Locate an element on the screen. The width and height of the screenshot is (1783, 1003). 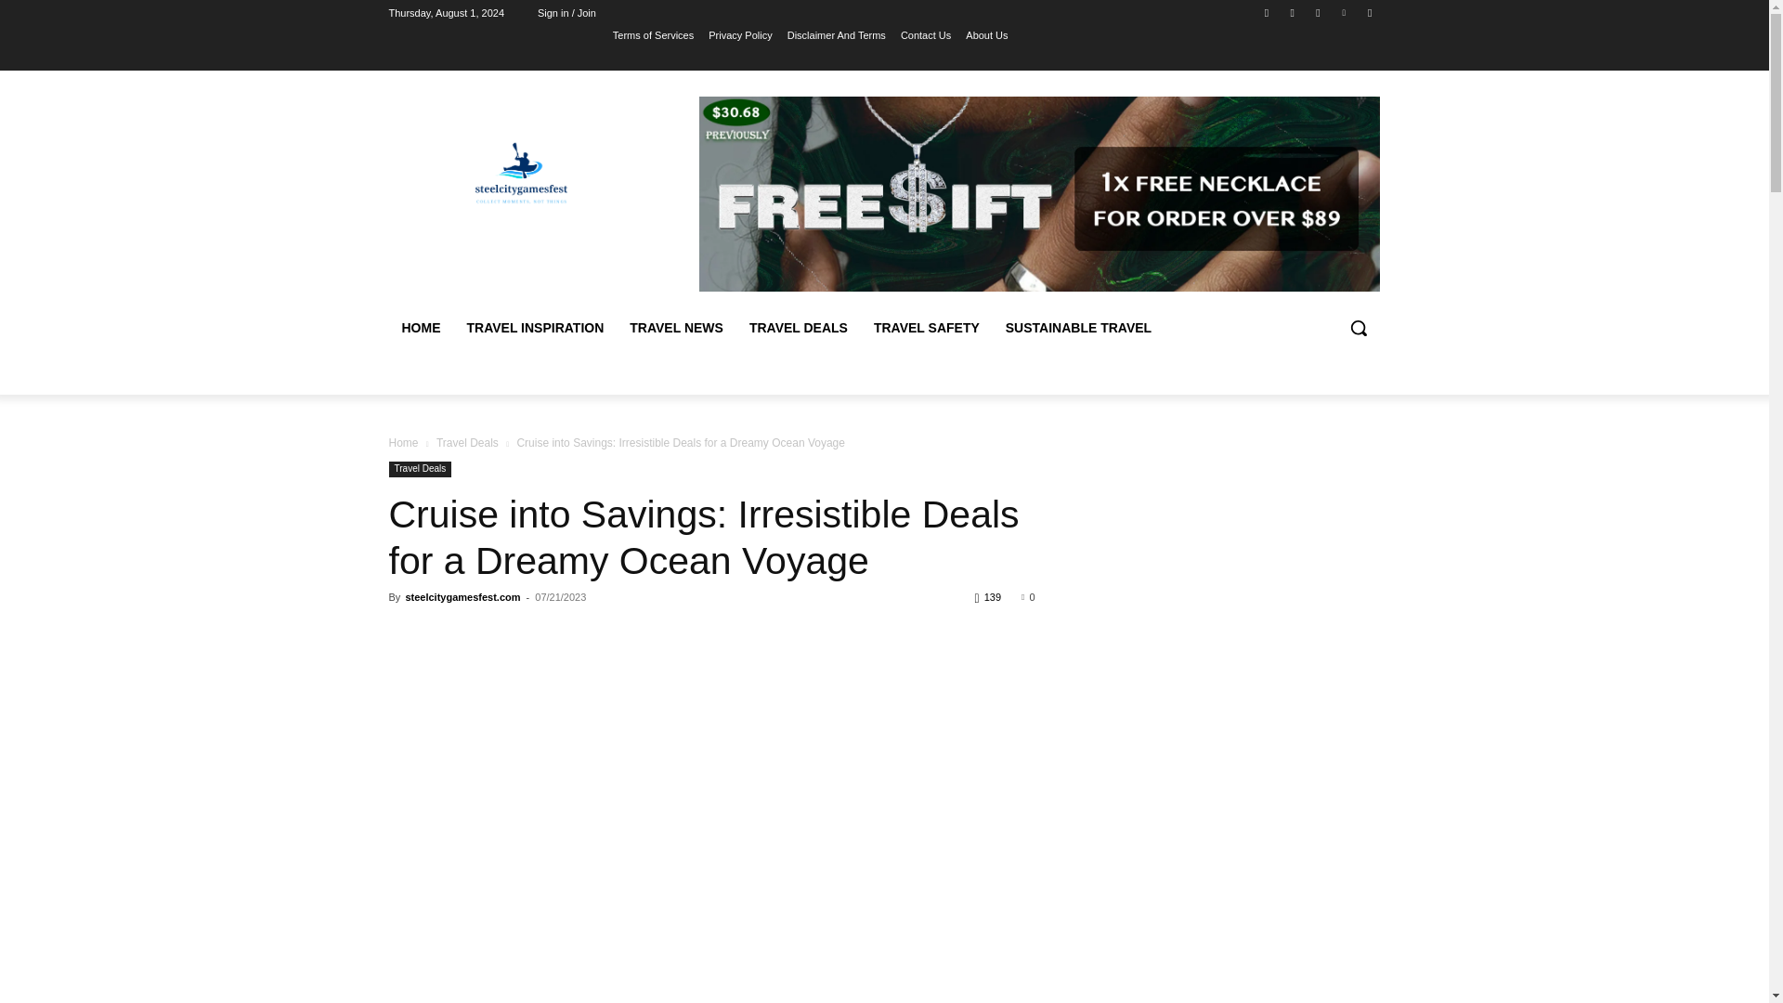
Facebook is located at coordinates (1267, 12).